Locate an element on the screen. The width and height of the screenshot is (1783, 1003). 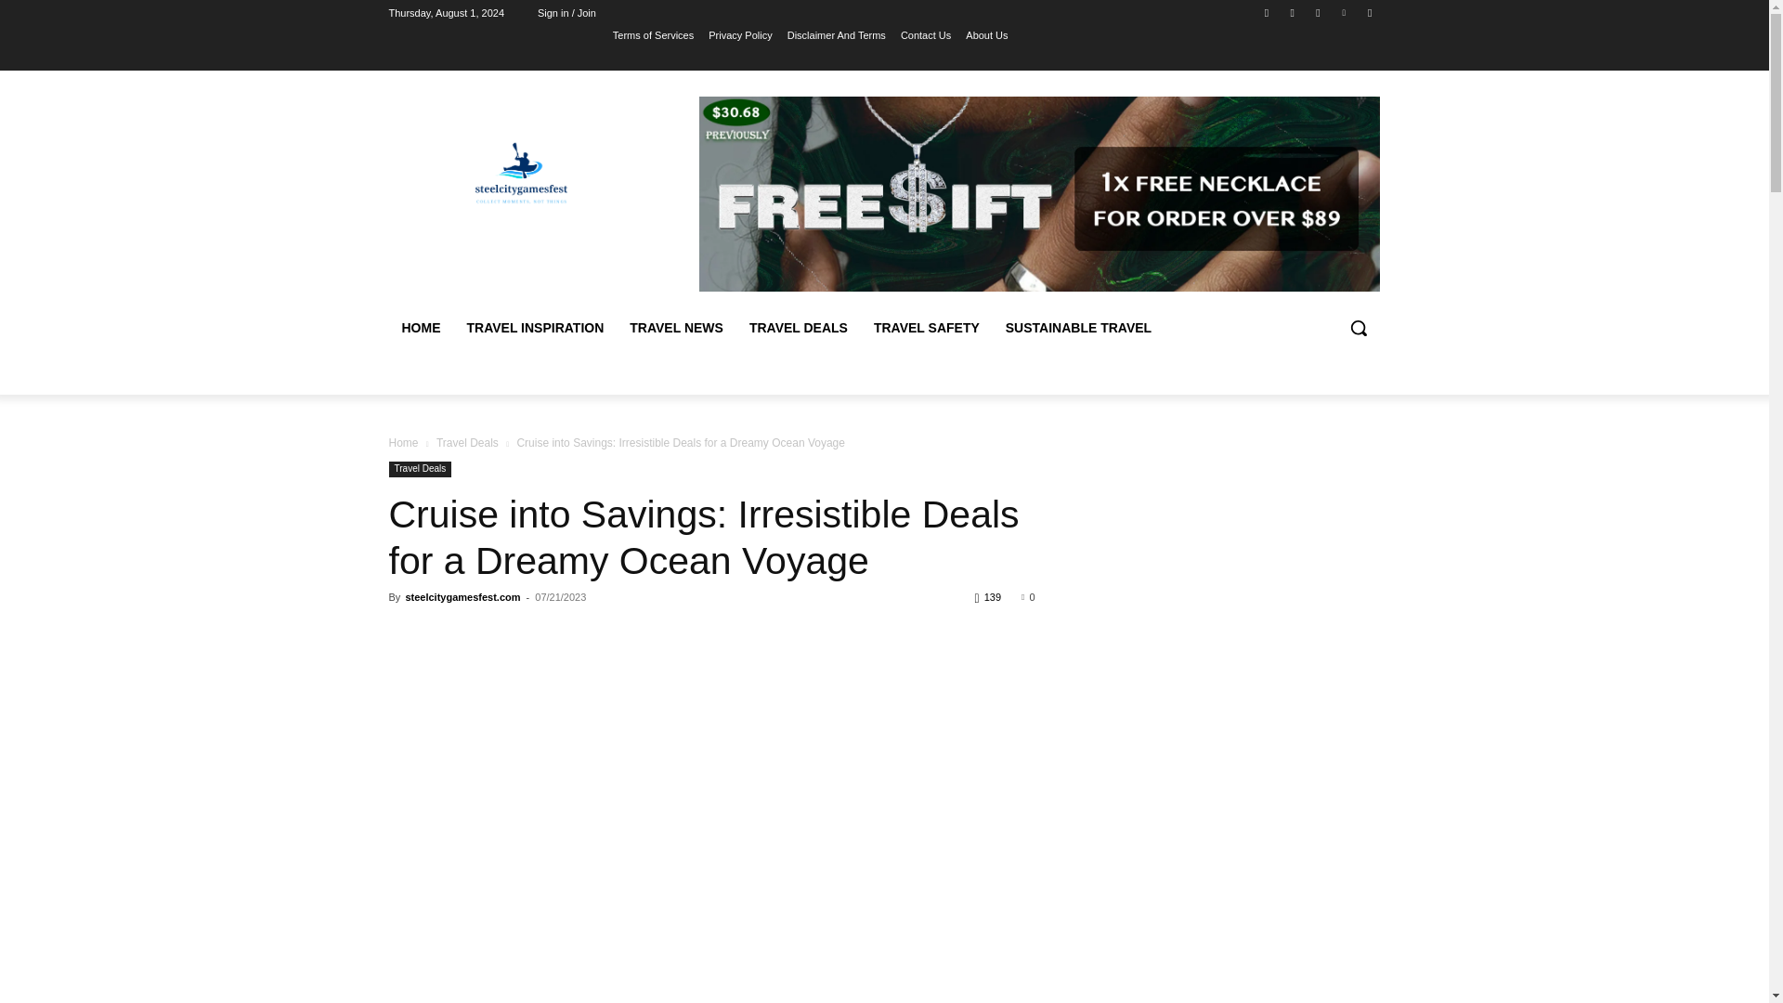
Facebook is located at coordinates (1267, 12).